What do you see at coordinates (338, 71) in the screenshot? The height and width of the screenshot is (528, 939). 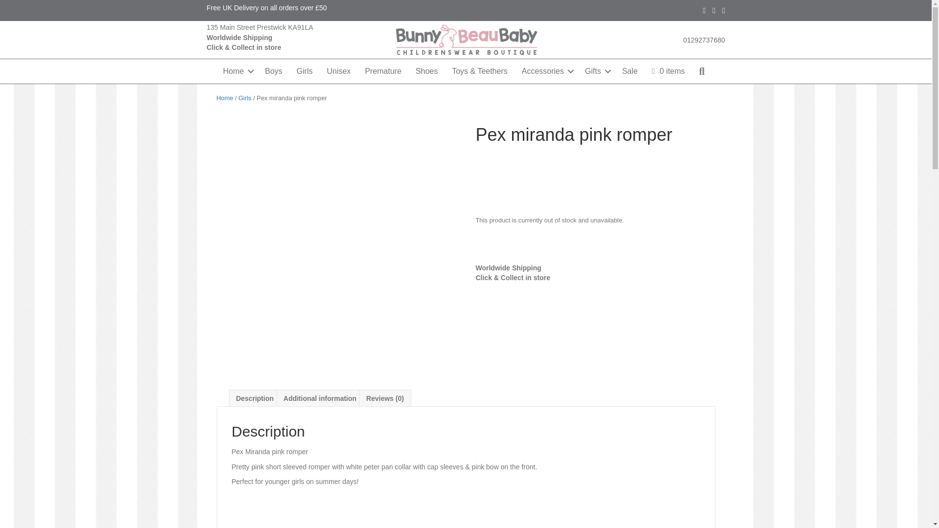 I see `Unisex` at bounding box center [338, 71].